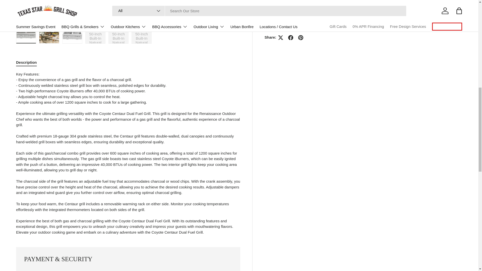  I want to click on Description, so click(128, 62).